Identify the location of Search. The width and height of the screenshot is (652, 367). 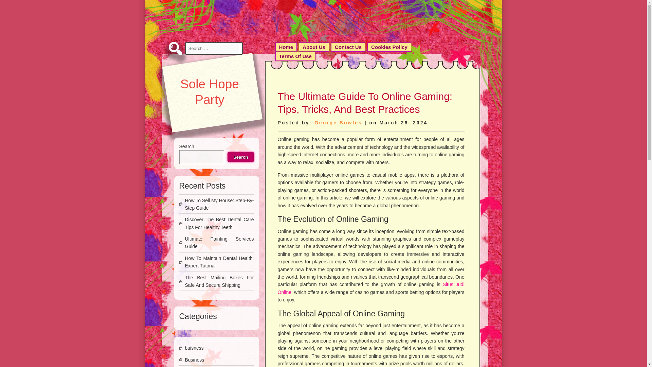
(13, 5).